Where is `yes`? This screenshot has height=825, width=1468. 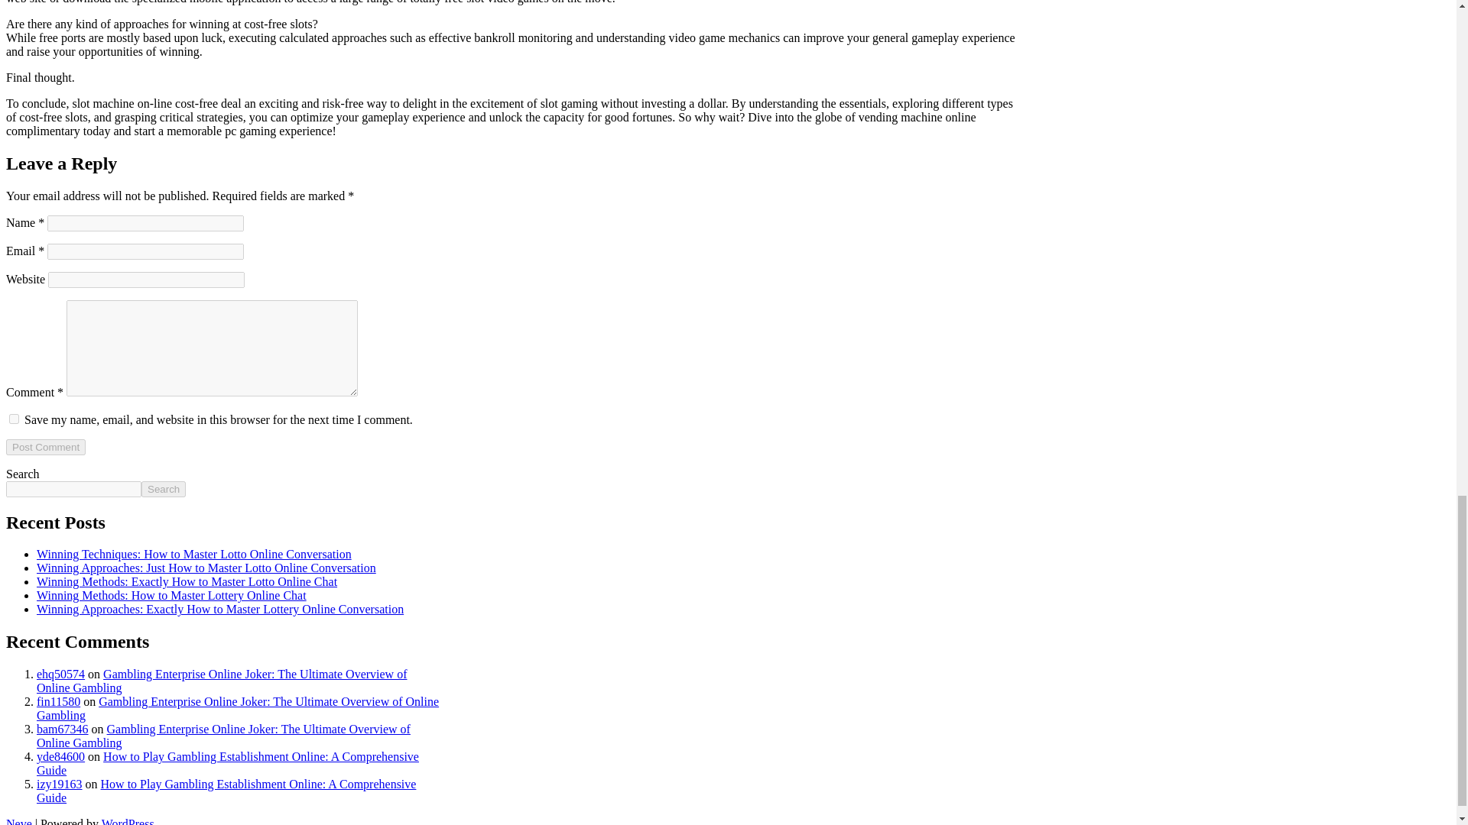
yes is located at coordinates (14, 419).